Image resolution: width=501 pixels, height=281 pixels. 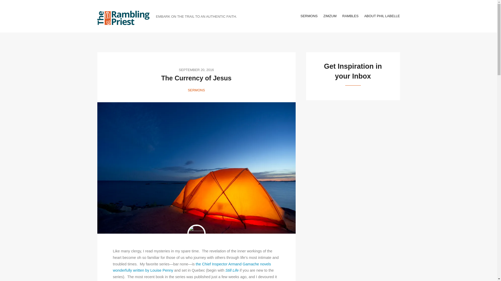 What do you see at coordinates (309, 16) in the screenshot?
I see `SERMONS` at bounding box center [309, 16].